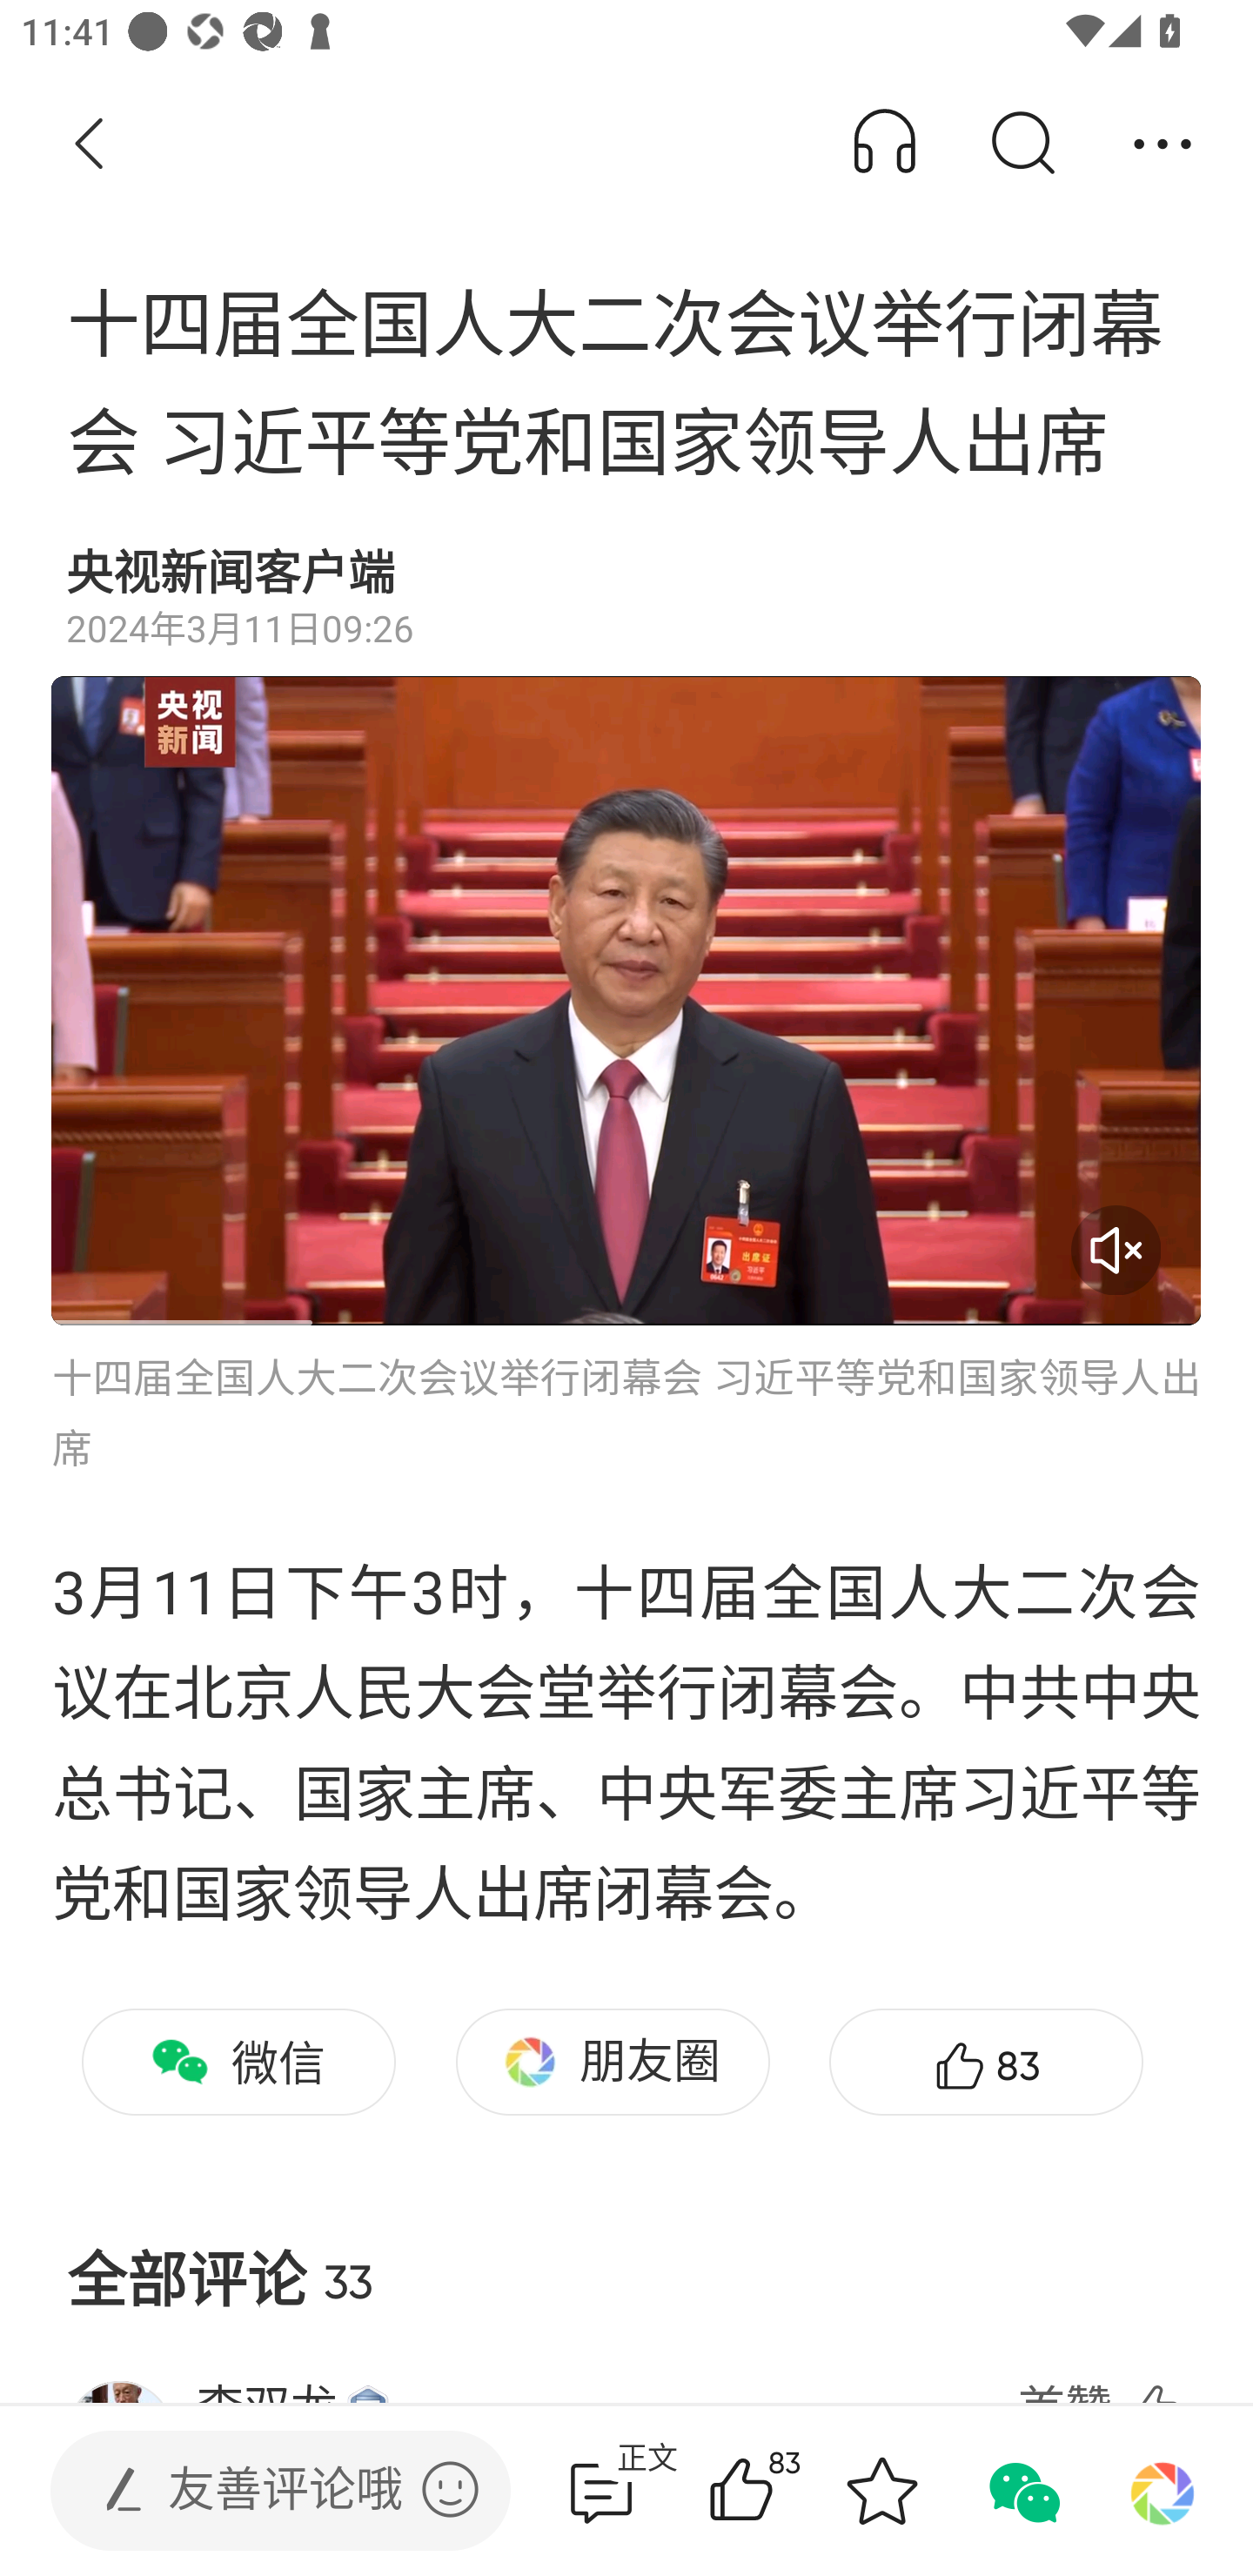  What do you see at coordinates (1022, 2491) in the screenshot?
I see `分享到微信 ` at bounding box center [1022, 2491].